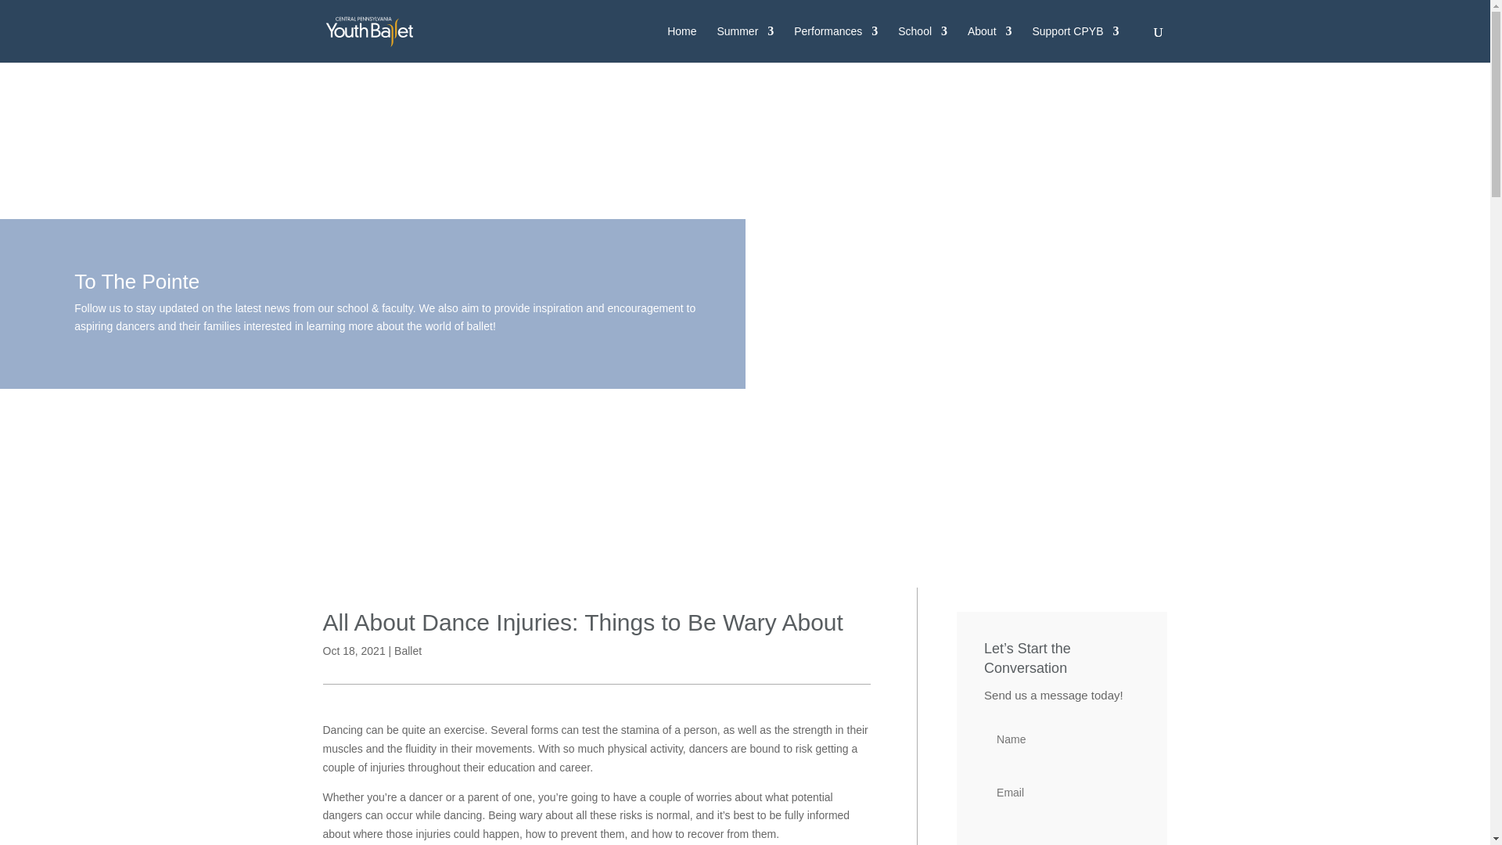  I want to click on About, so click(990, 44).